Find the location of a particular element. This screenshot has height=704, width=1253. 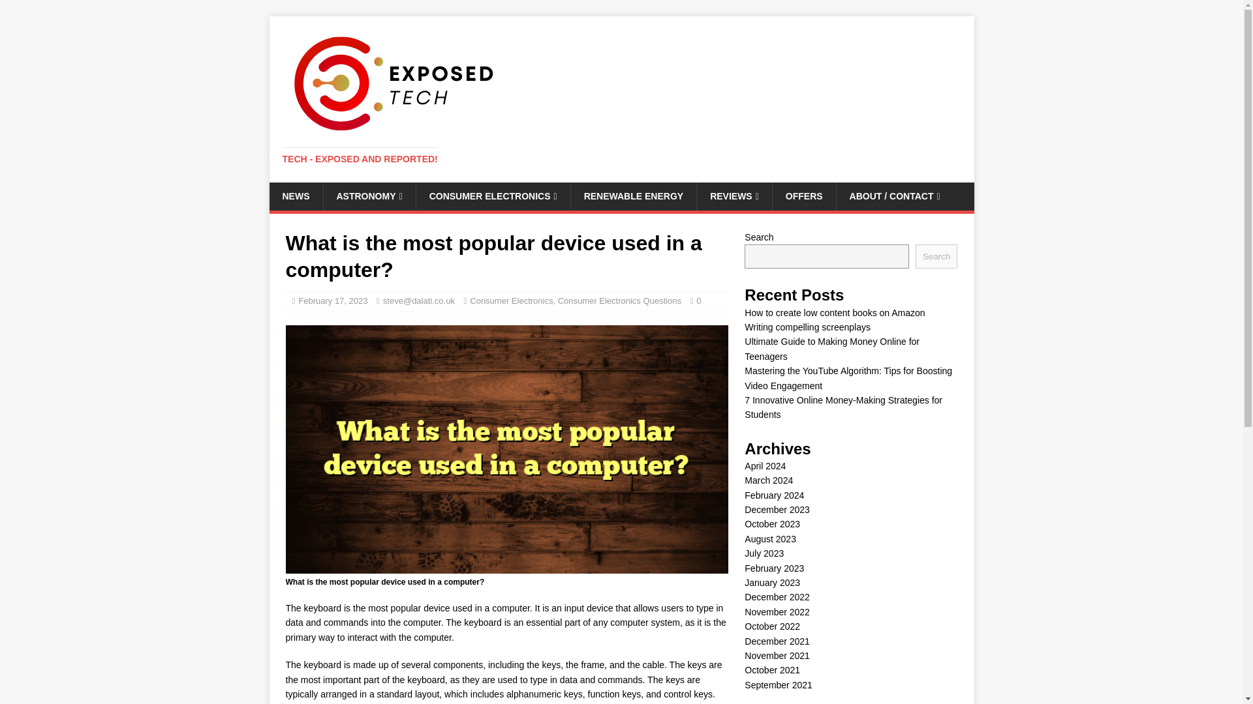

TECH - EXPOSED AND REPORTED! is located at coordinates (360, 159).